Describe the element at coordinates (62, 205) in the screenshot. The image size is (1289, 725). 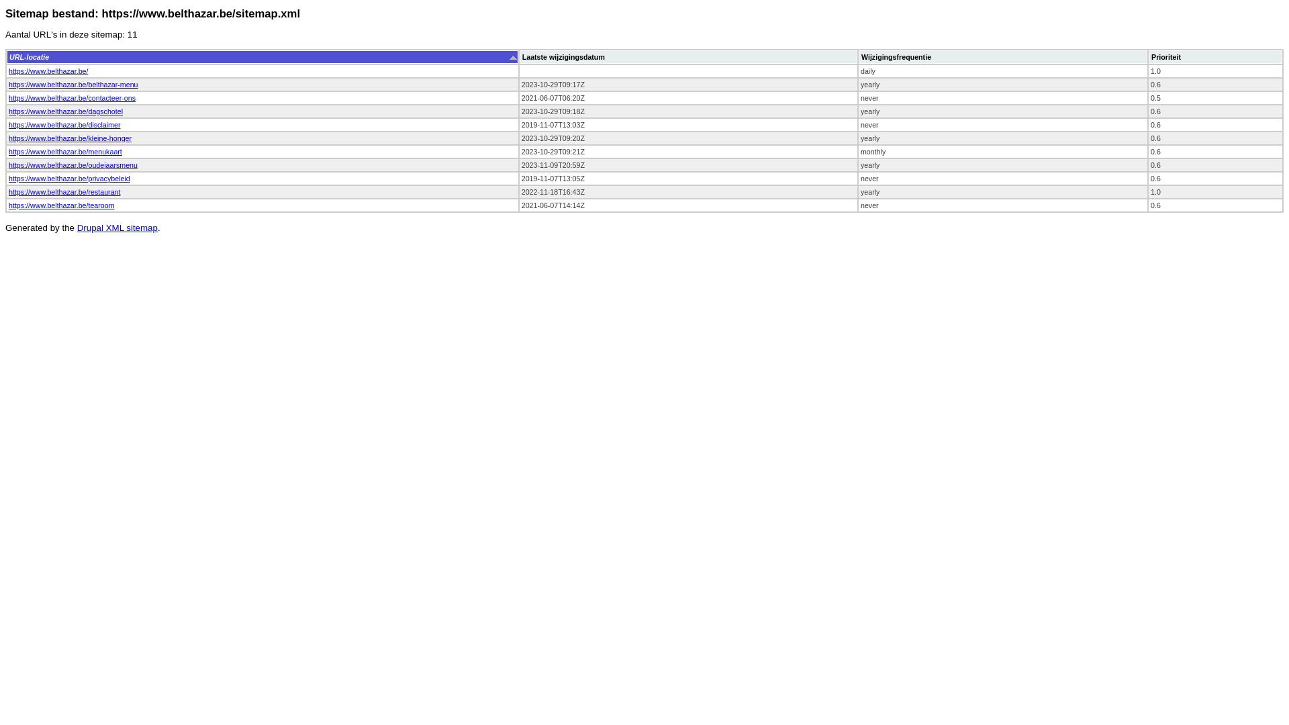
I see `https://www.belthazar.be/tearoom` at that location.